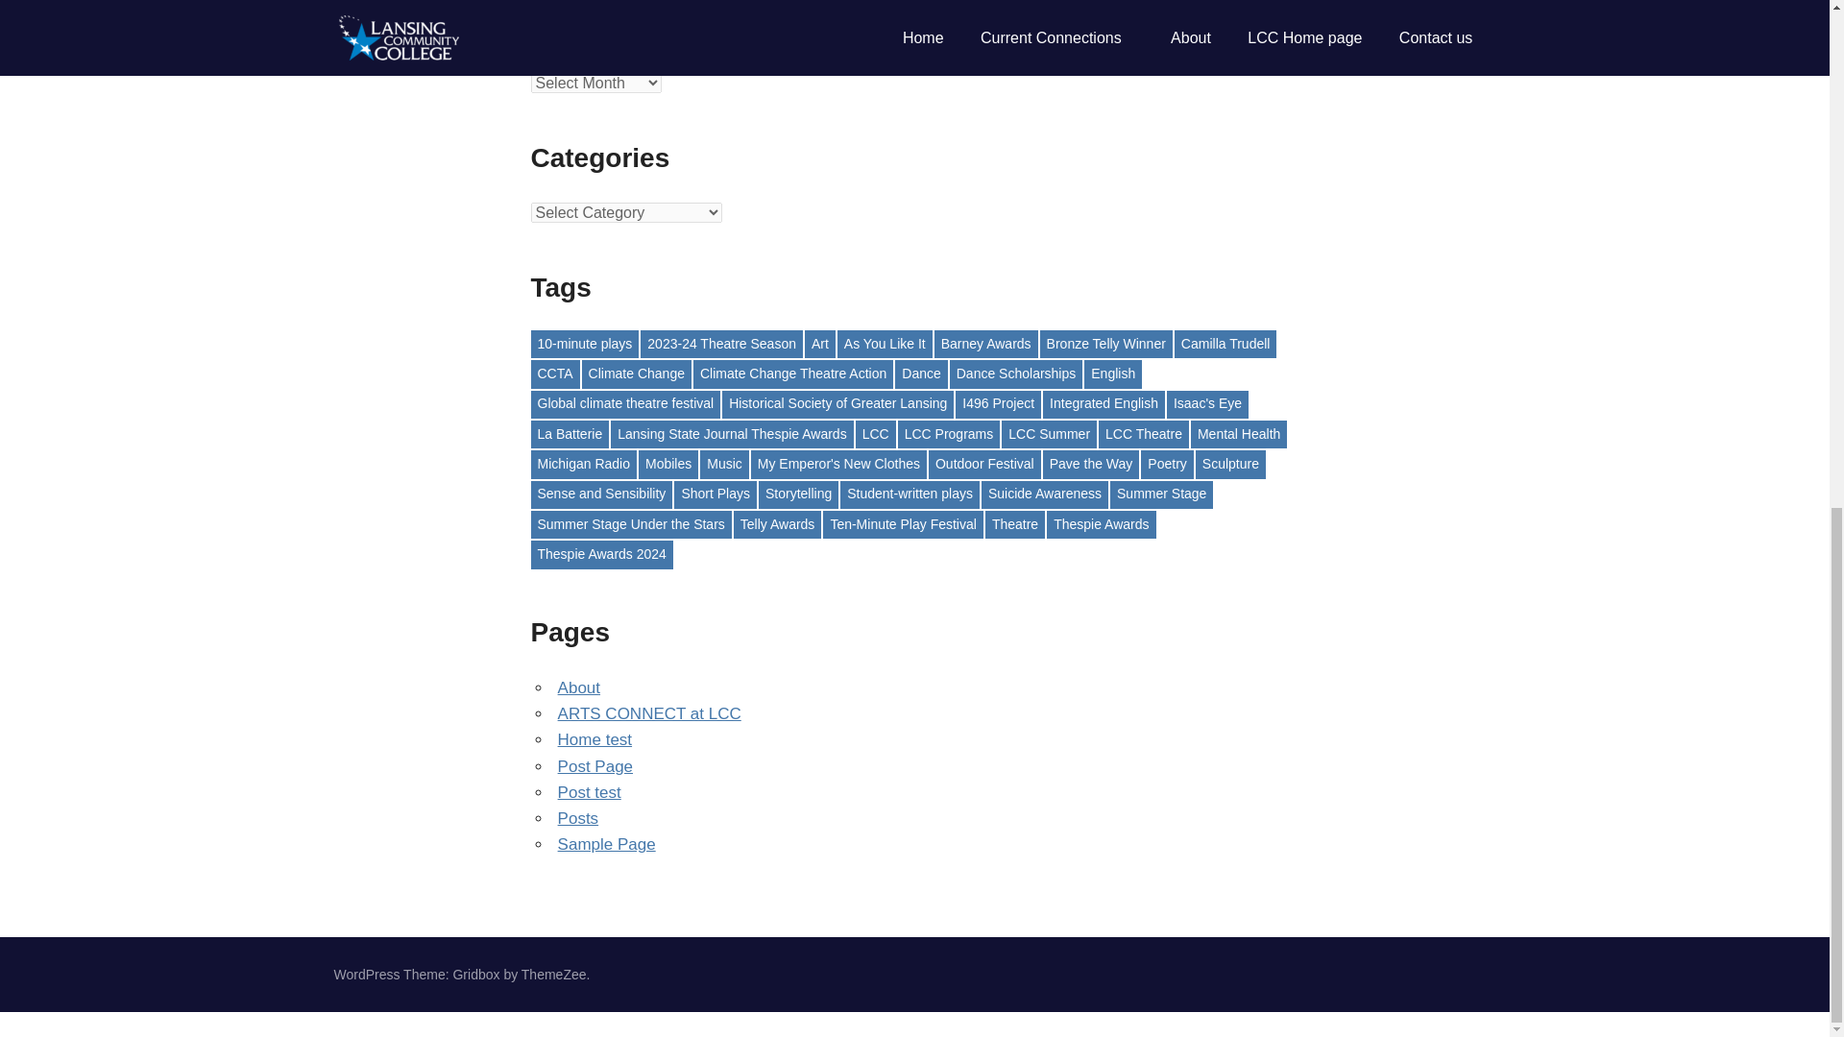 The image size is (1844, 1037). Describe the element at coordinates (554, 373) in the screenshot. I see `CCTA` at that location.